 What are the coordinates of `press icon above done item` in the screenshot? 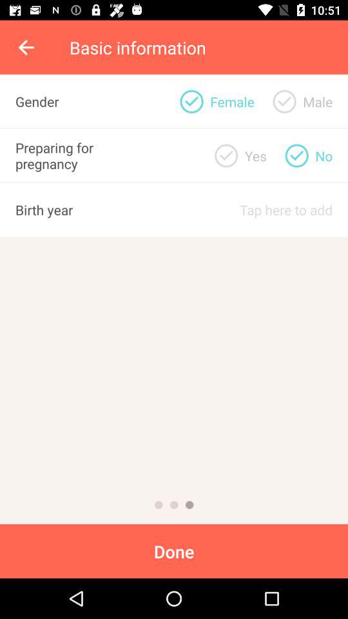 It's located at (189, 504).